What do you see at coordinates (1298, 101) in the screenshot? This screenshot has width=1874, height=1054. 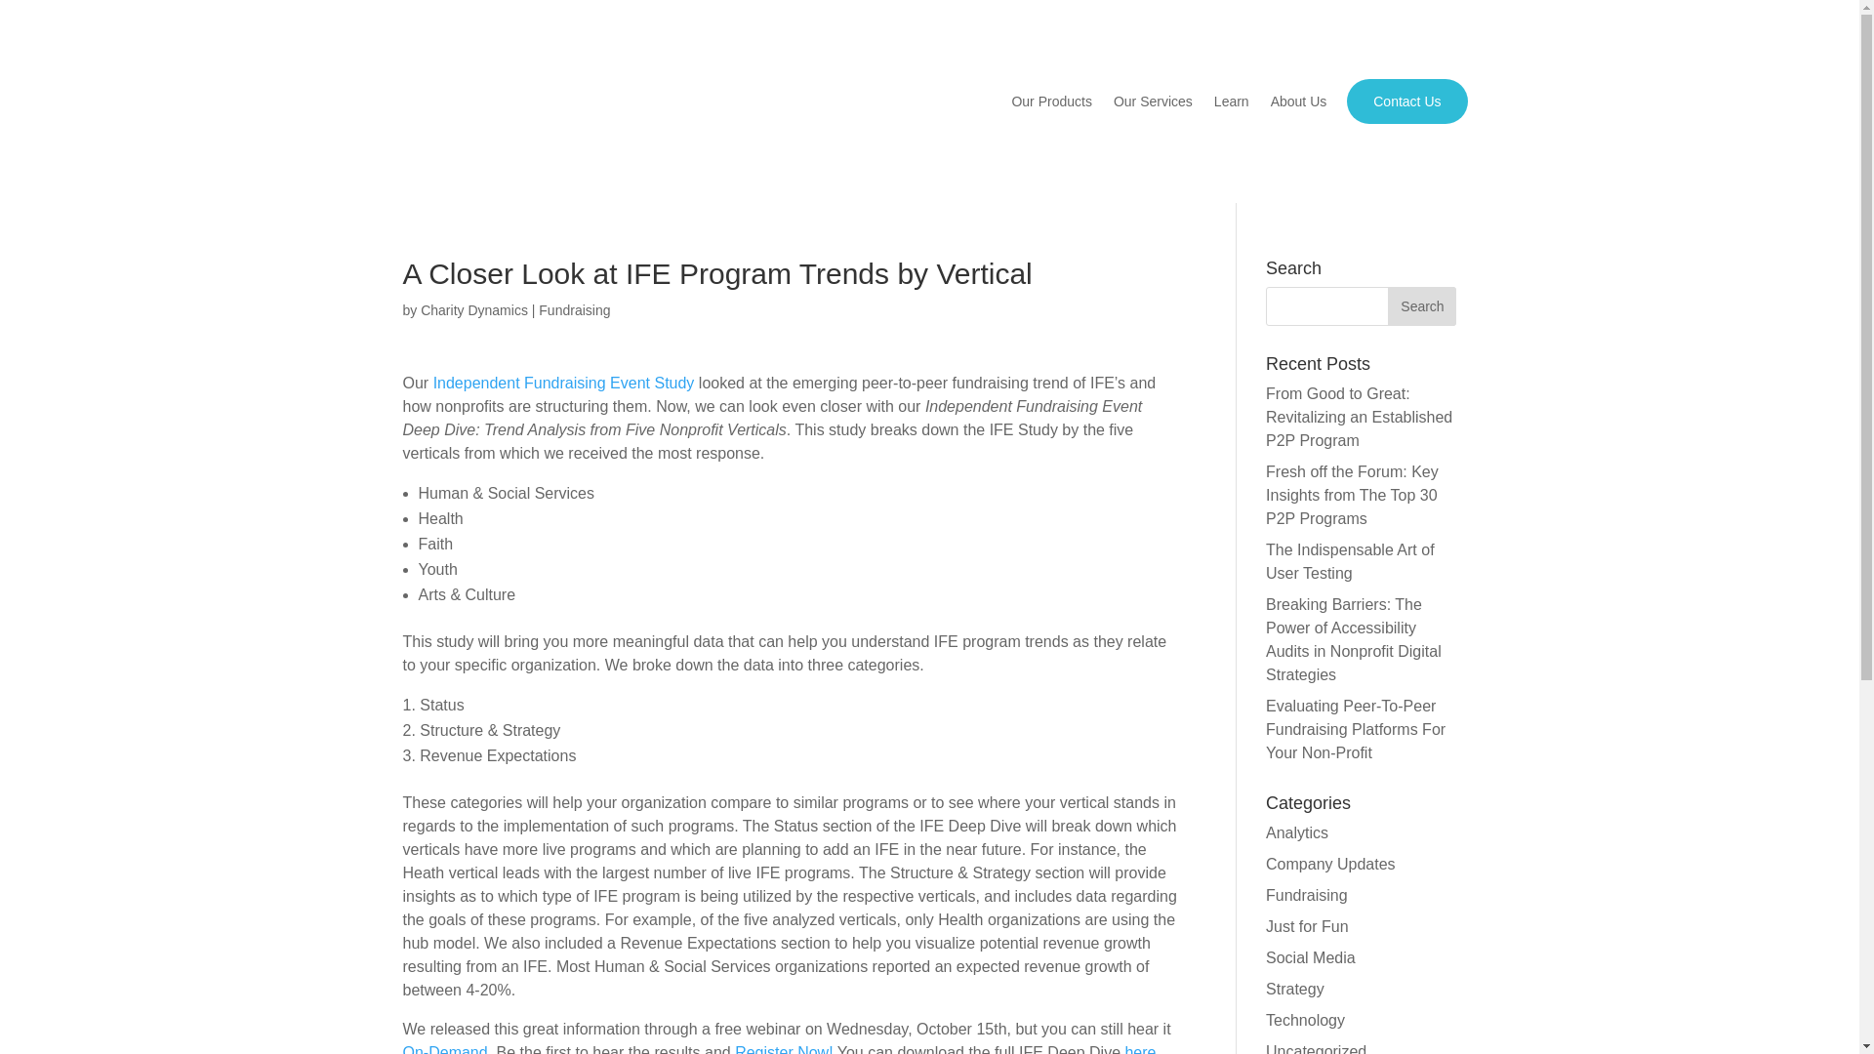 I see `About Us` at bounding box center [1298, 101].